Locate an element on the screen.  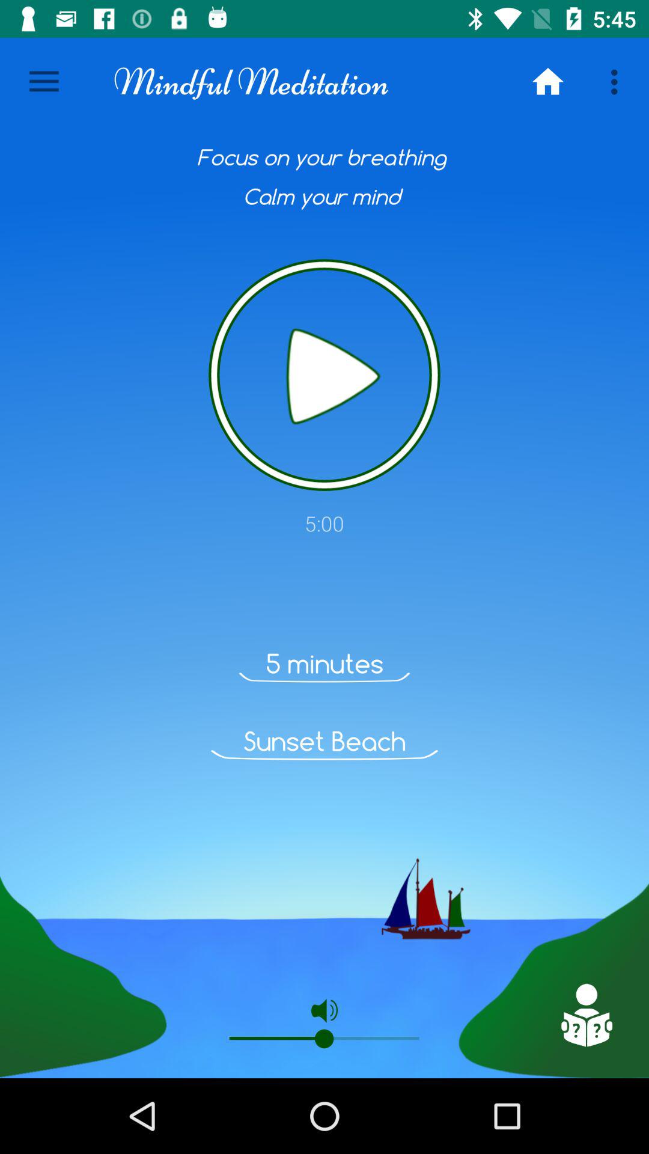
launch the item above the   sunset beach   item is located at coordinates (324, 664).